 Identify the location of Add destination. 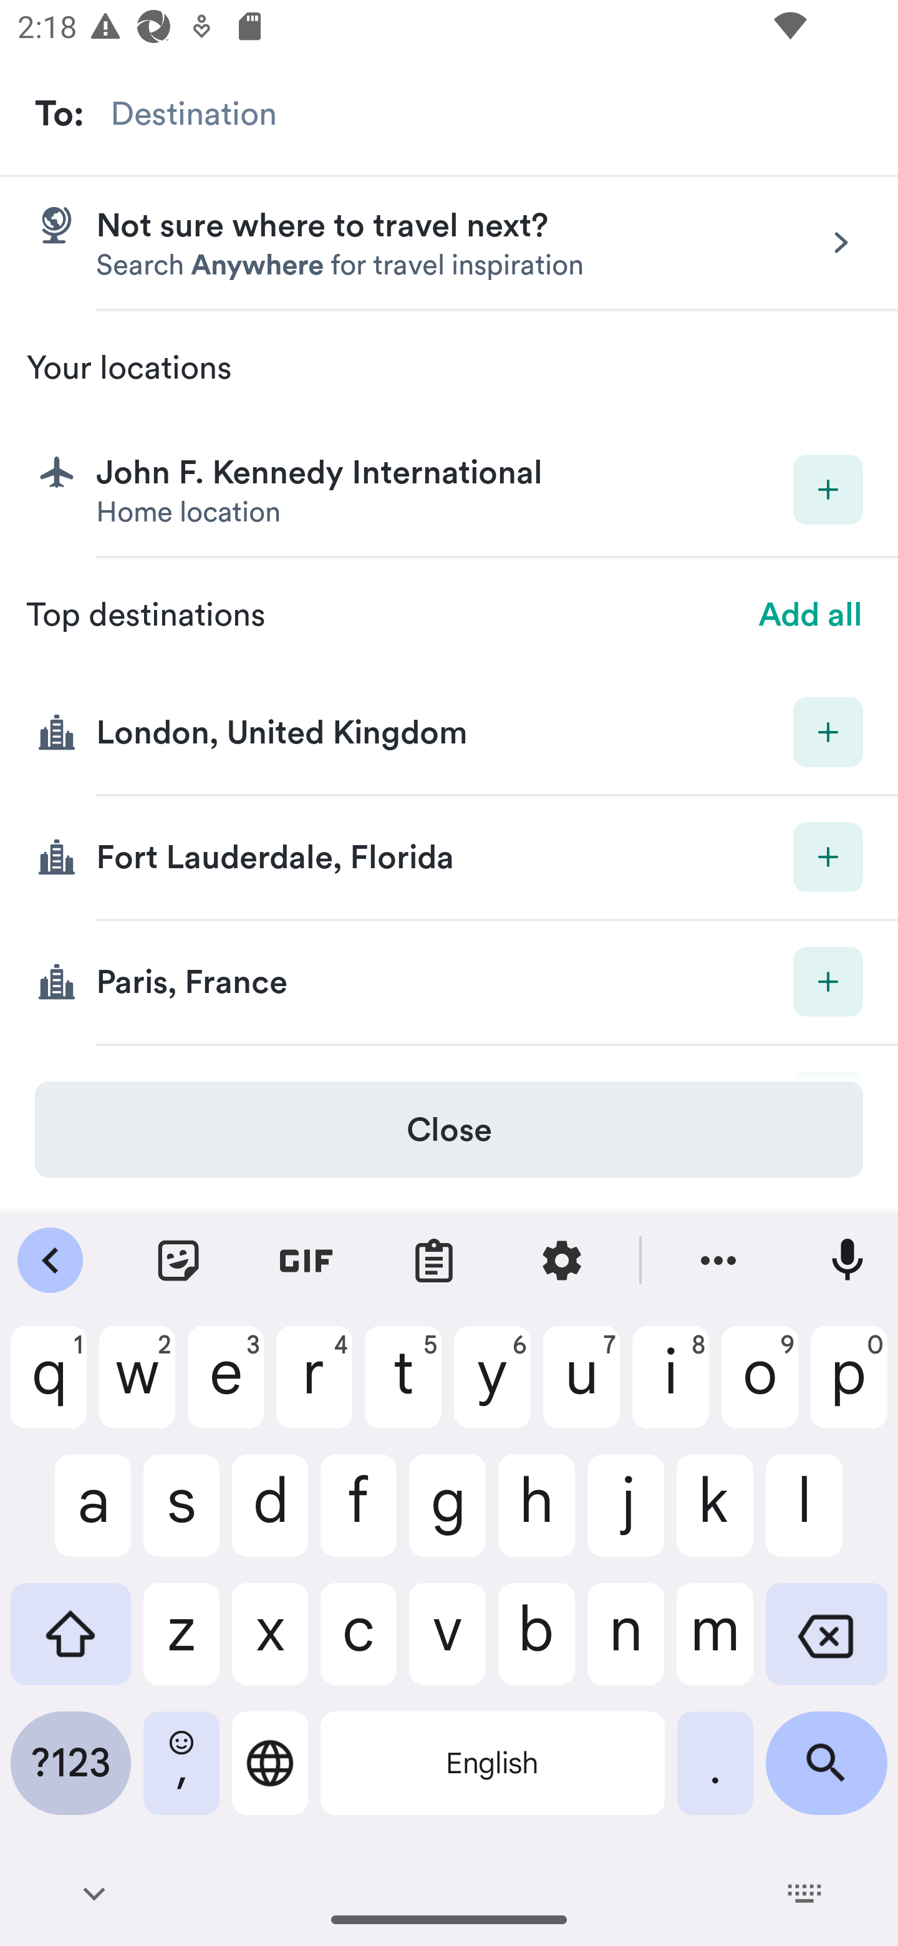
(828, 731).